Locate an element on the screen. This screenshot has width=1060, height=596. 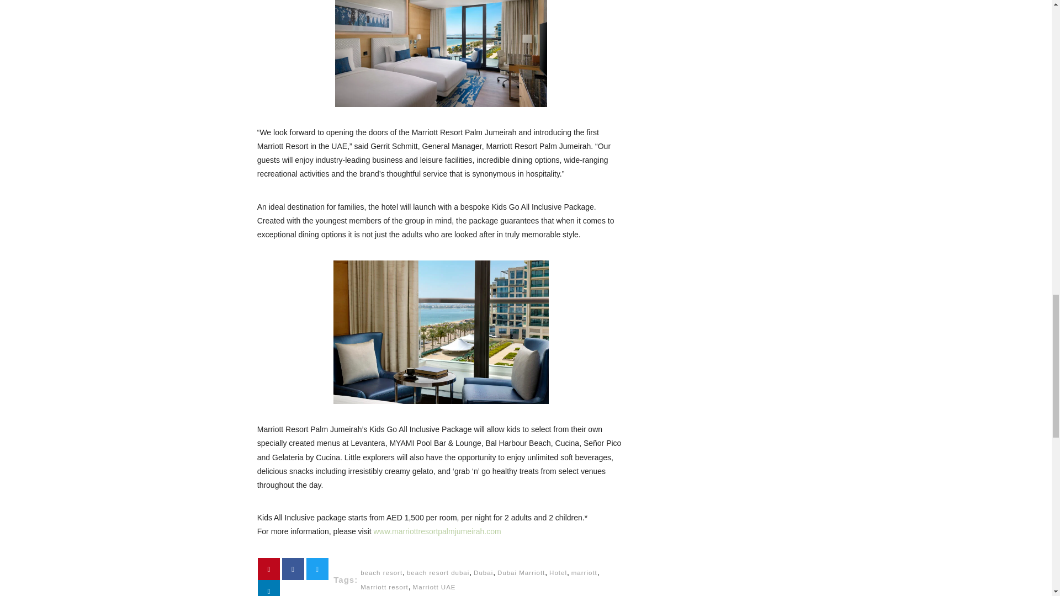
www.marriottresortpalmjumeirah.com  is located at coordinates (438, 531).